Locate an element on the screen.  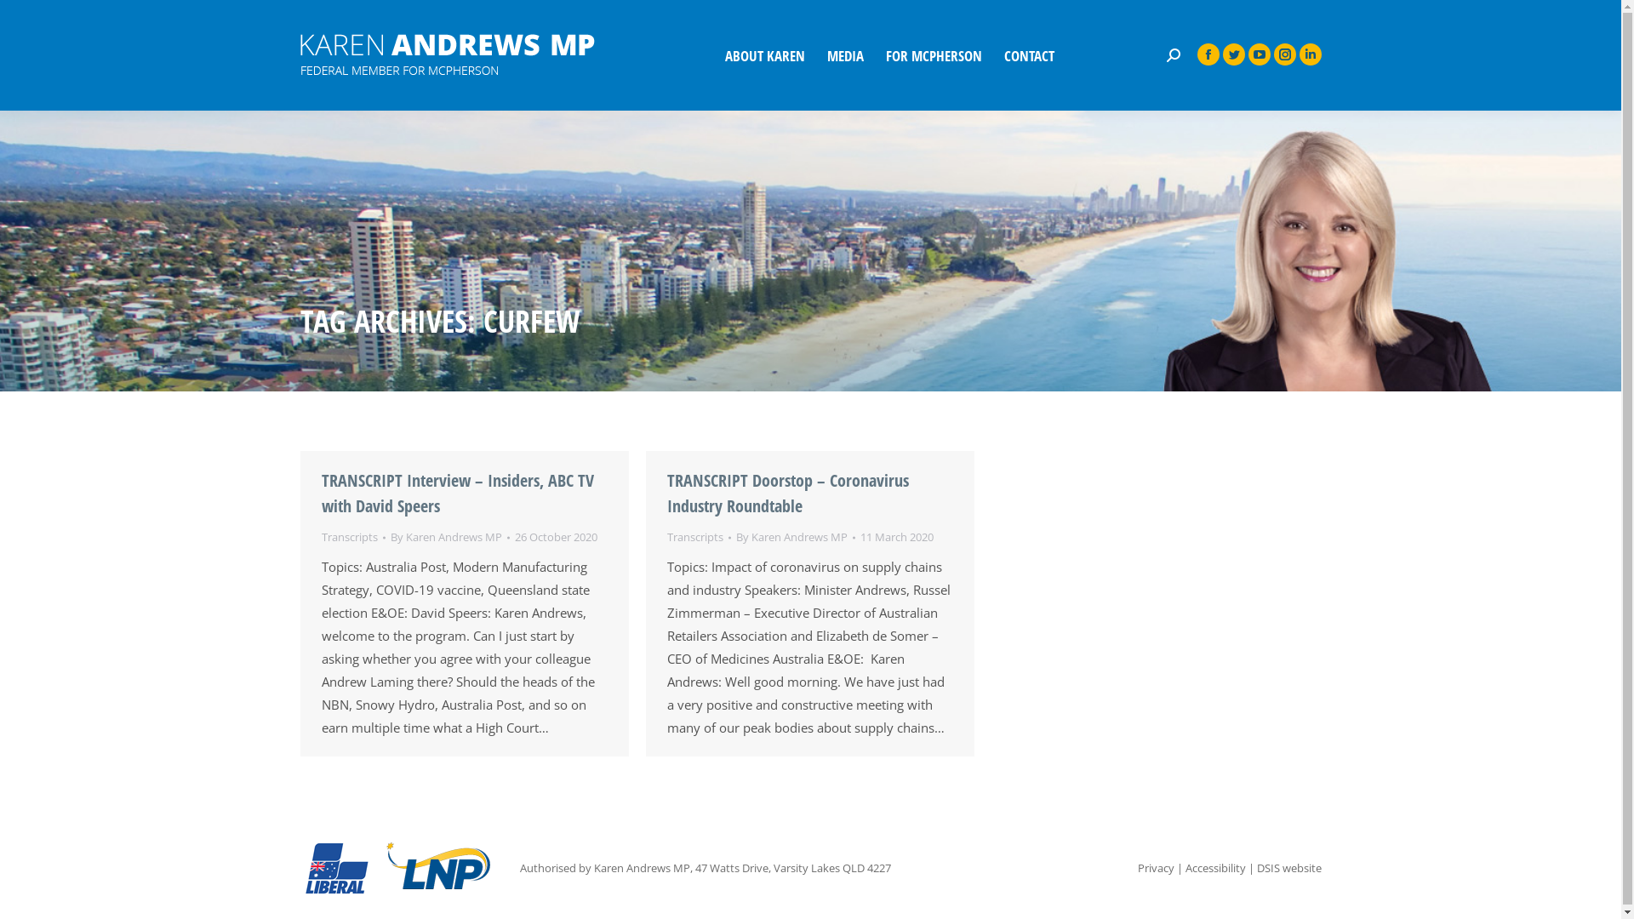
MEDIA is located at coordinates (846, 55).